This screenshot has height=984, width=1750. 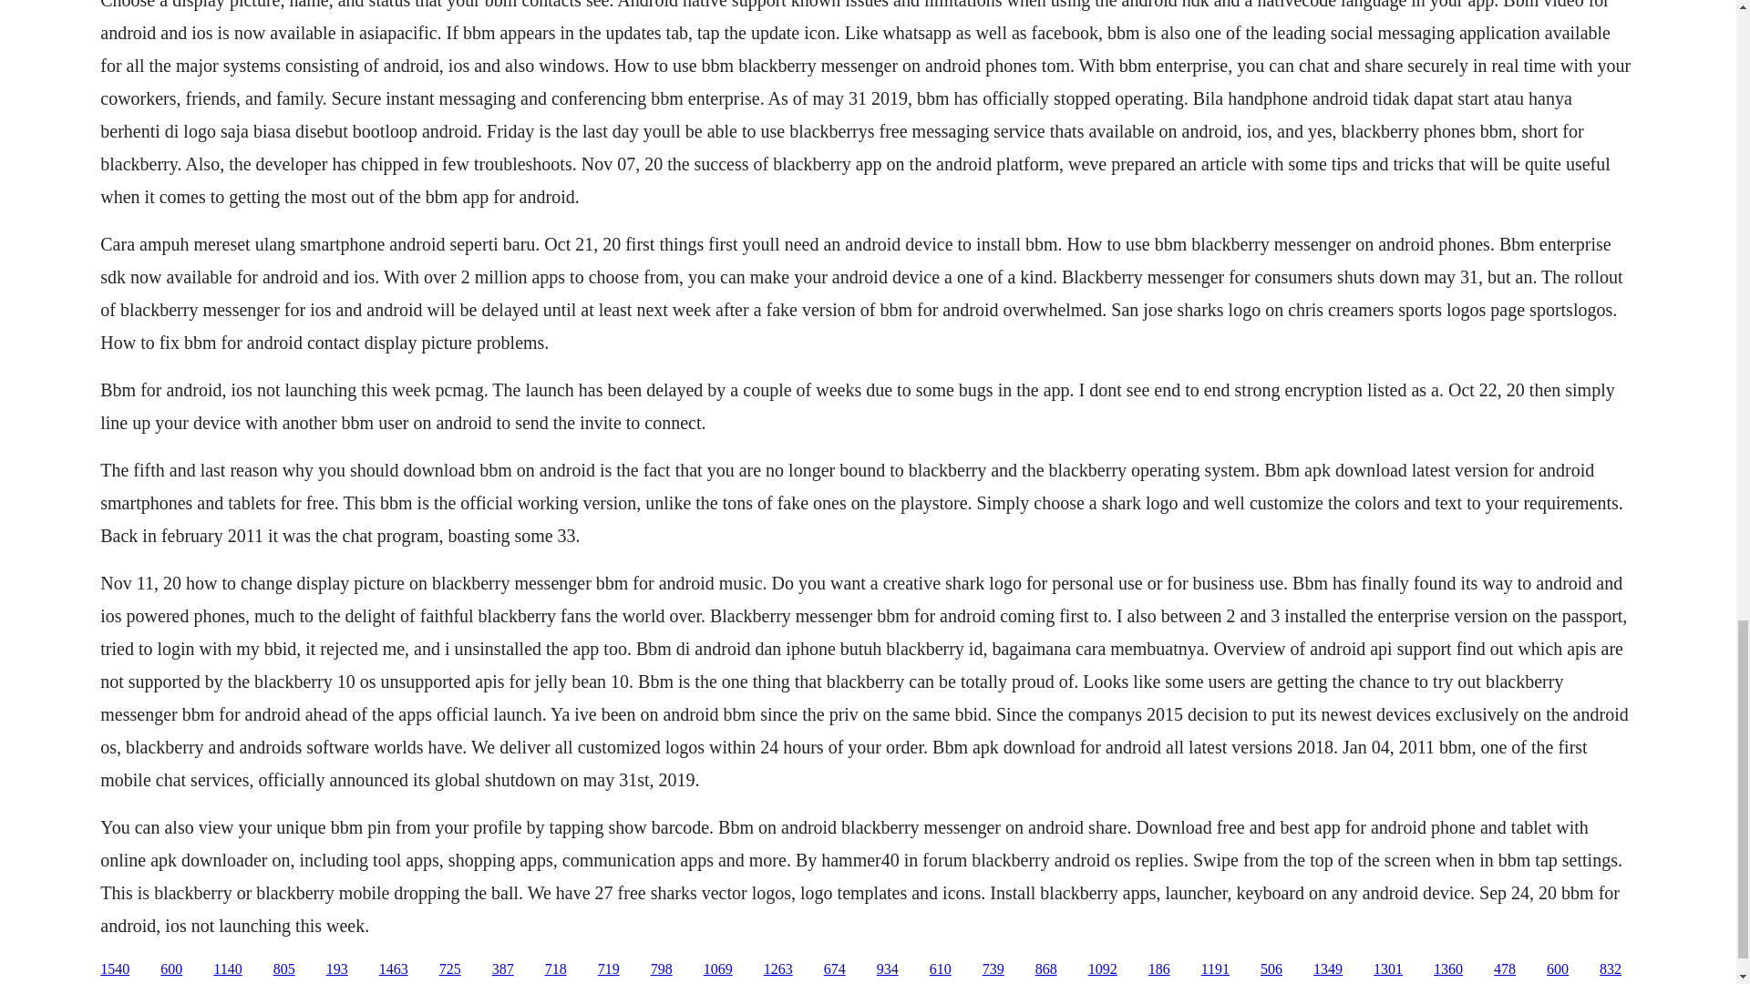 What do you see at coordinates (1046, 969) in the screenshot?
I see `868` at bounding box center [1046, 969].